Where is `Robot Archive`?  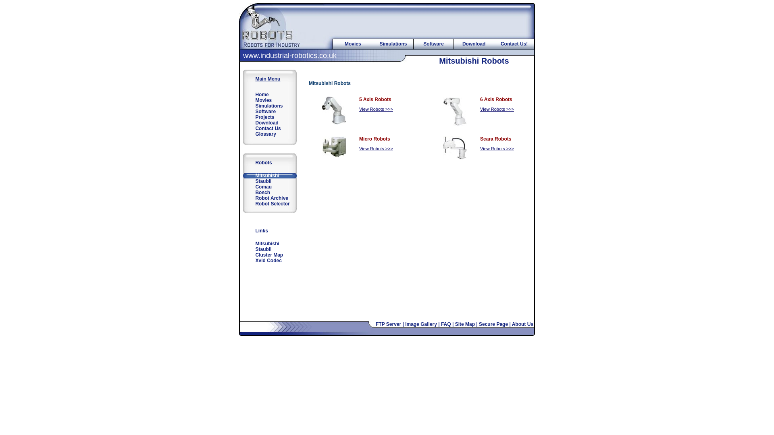
Robot Archive is located at coordinates (269, 198).